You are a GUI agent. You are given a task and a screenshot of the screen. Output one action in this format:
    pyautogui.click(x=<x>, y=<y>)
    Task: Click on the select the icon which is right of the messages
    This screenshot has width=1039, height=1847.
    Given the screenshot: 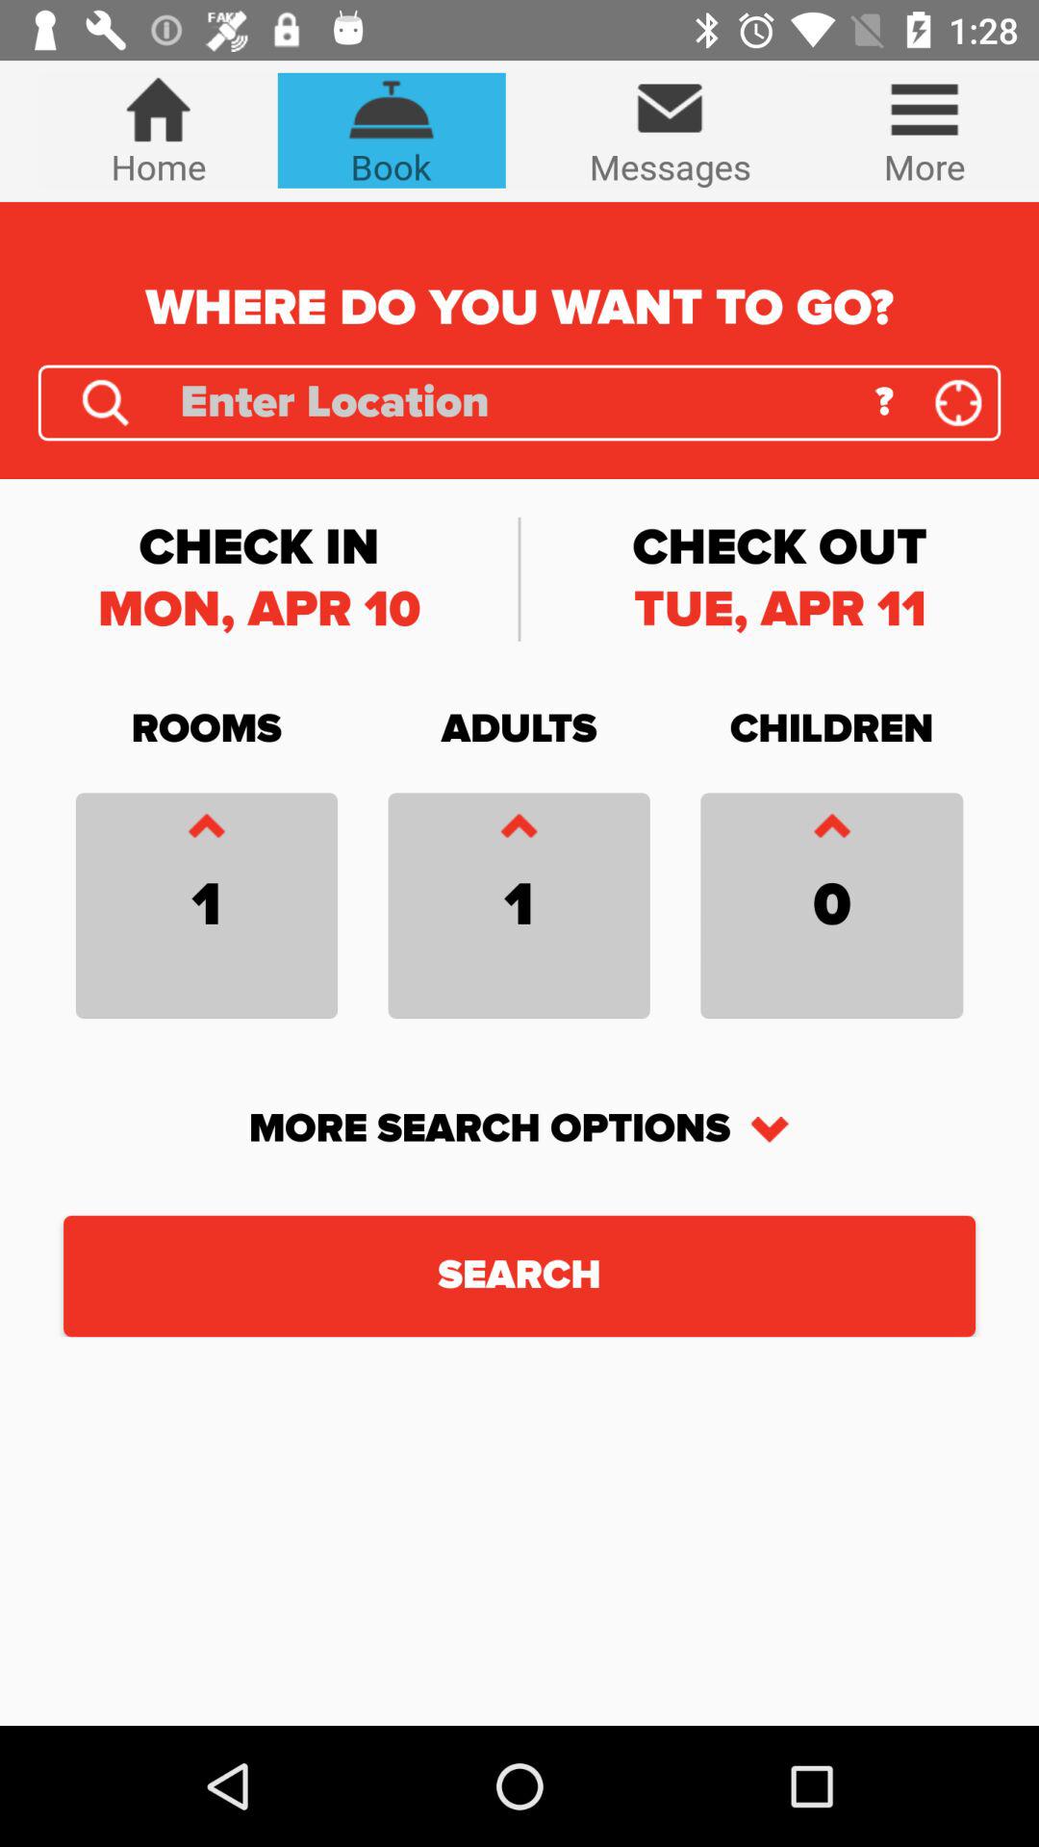 What is the action you would take?
    pyautogui.click(x=924, y=131)
    